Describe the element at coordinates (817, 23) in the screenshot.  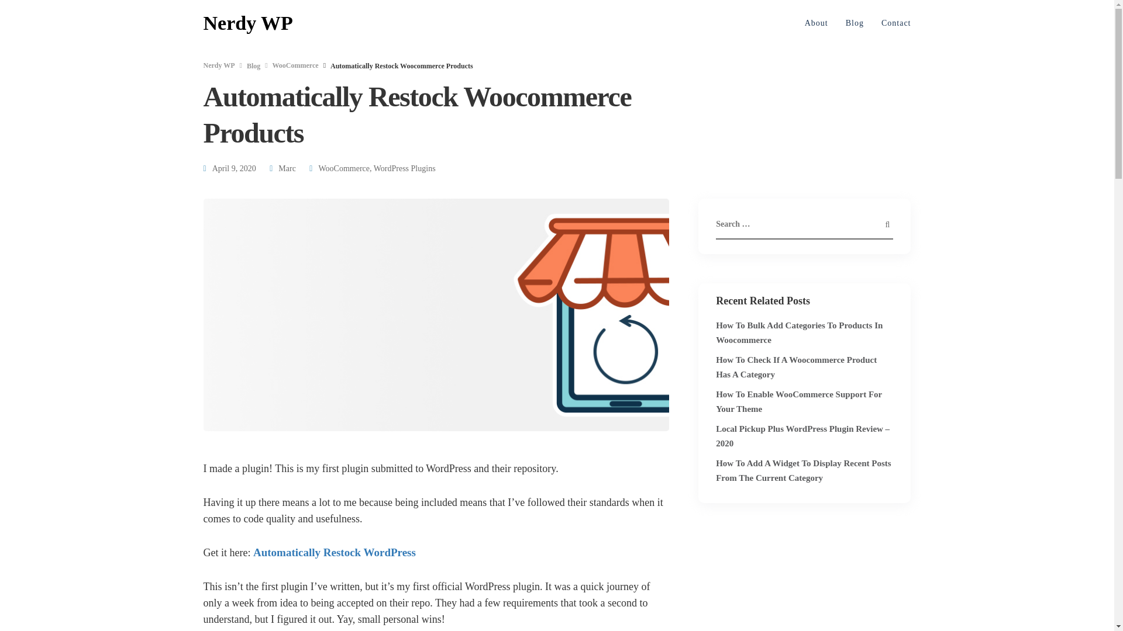
I see `About` at that location.